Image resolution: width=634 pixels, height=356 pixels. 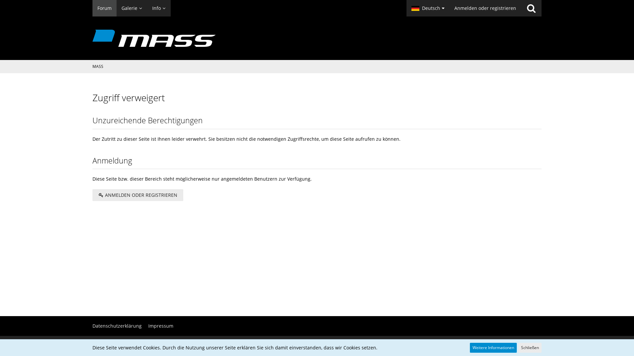 I want to click on Galerie, so click(x=132, y=8).